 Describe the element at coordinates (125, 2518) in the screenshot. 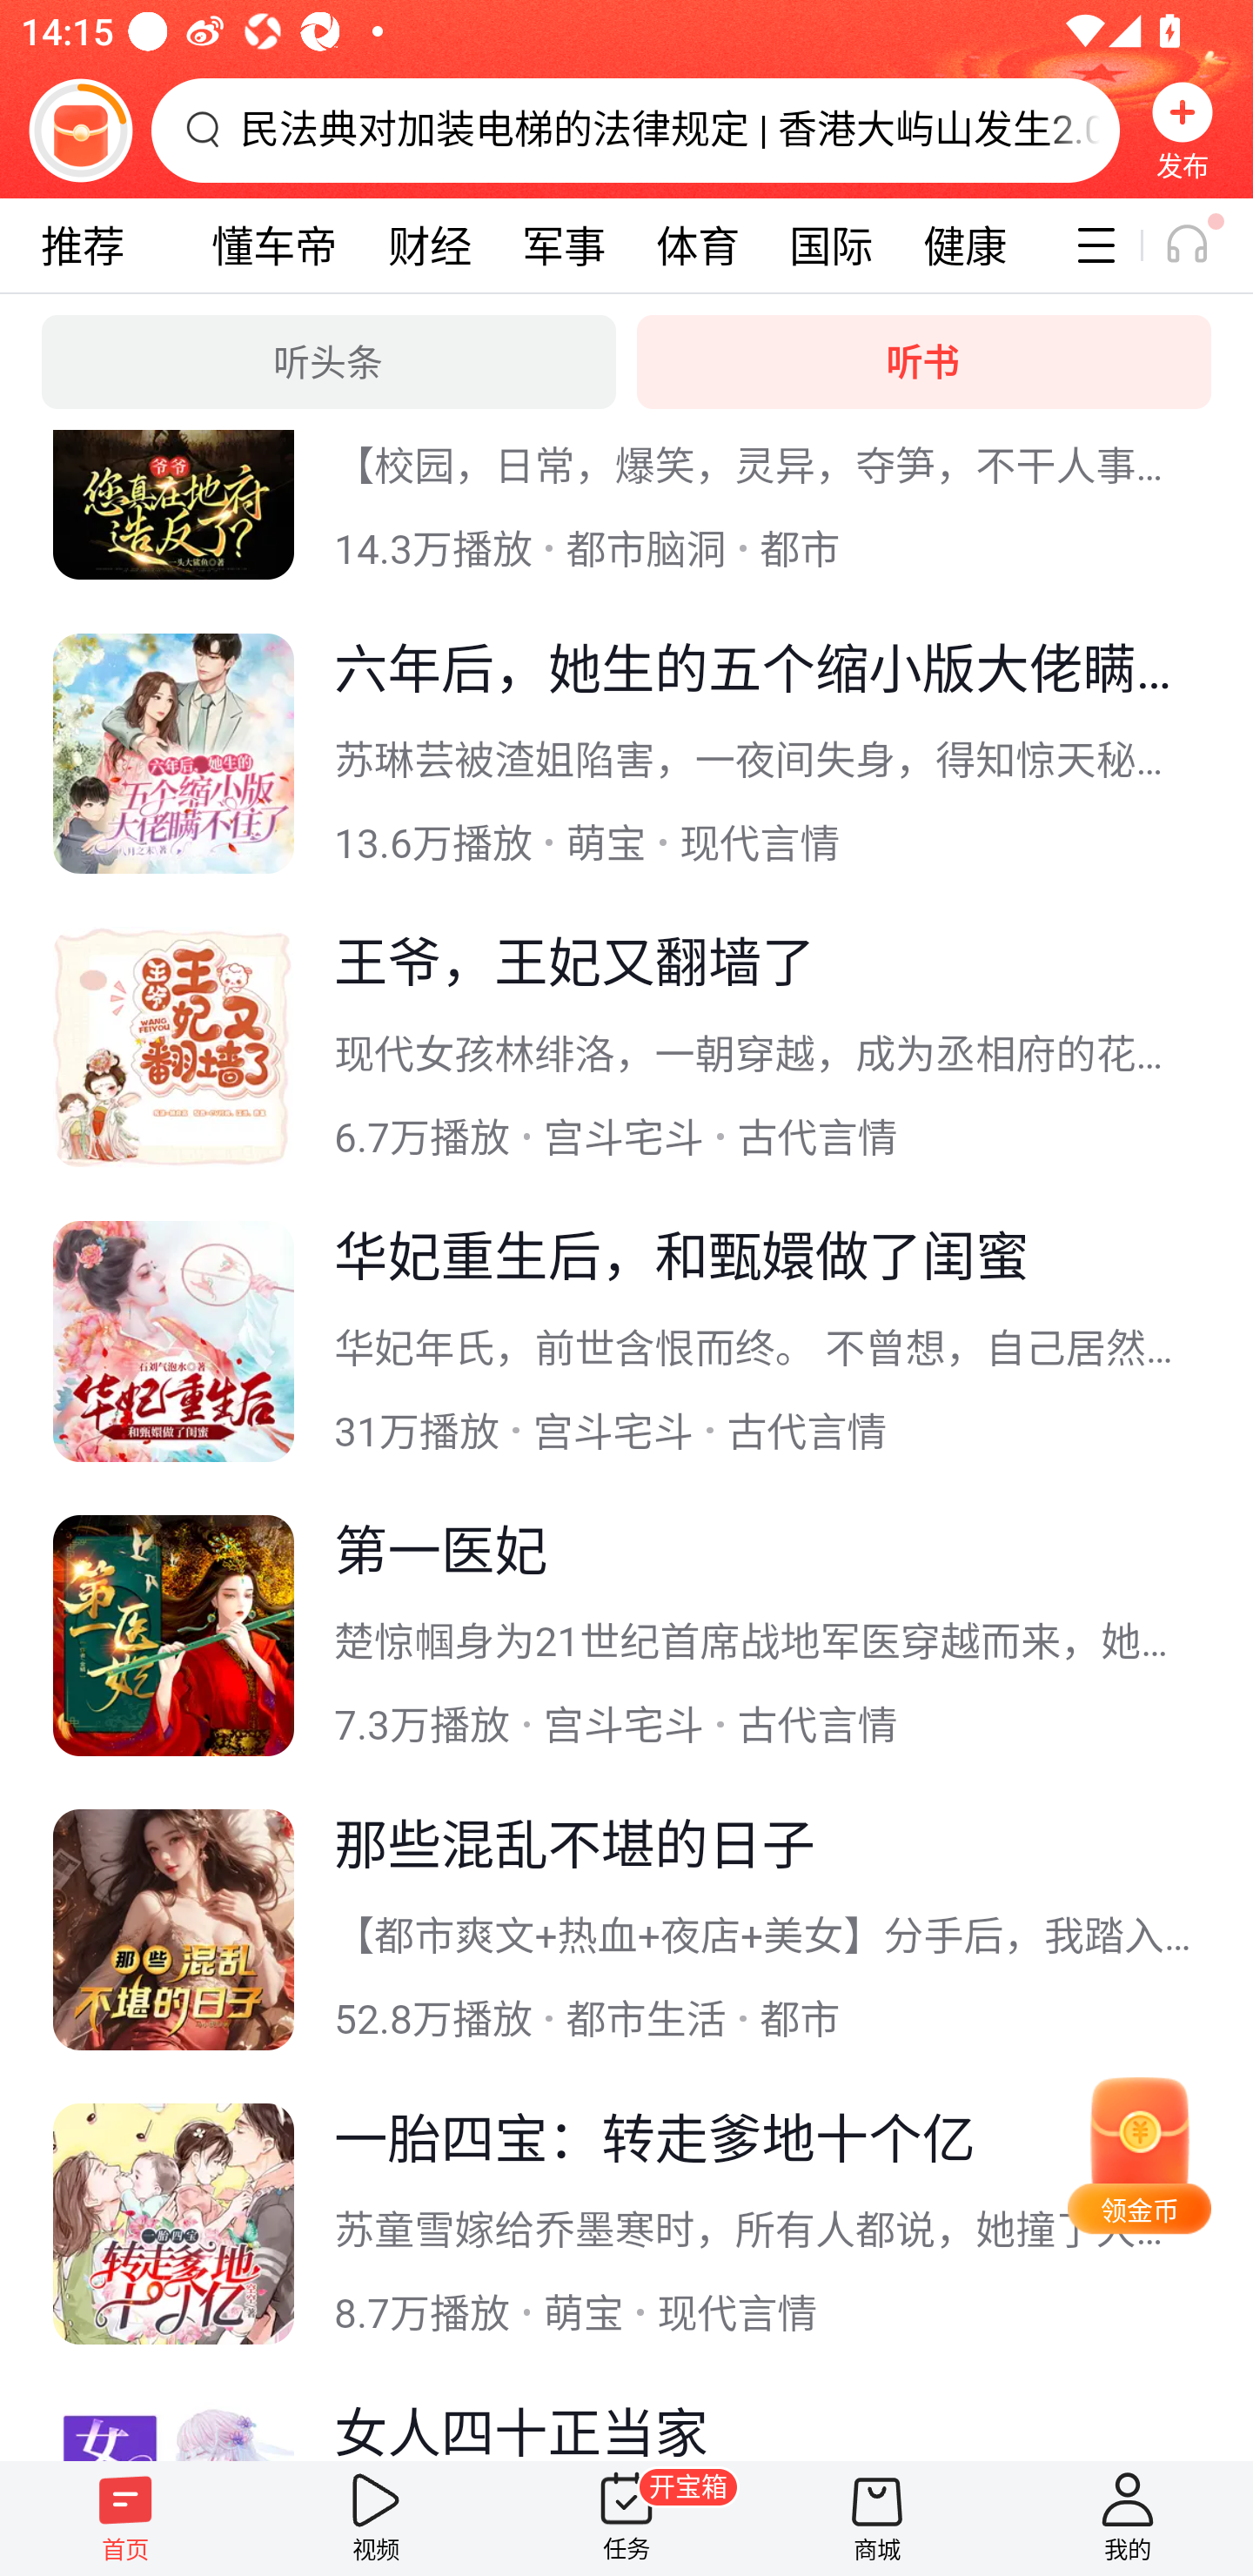

I see `首页` at that location.